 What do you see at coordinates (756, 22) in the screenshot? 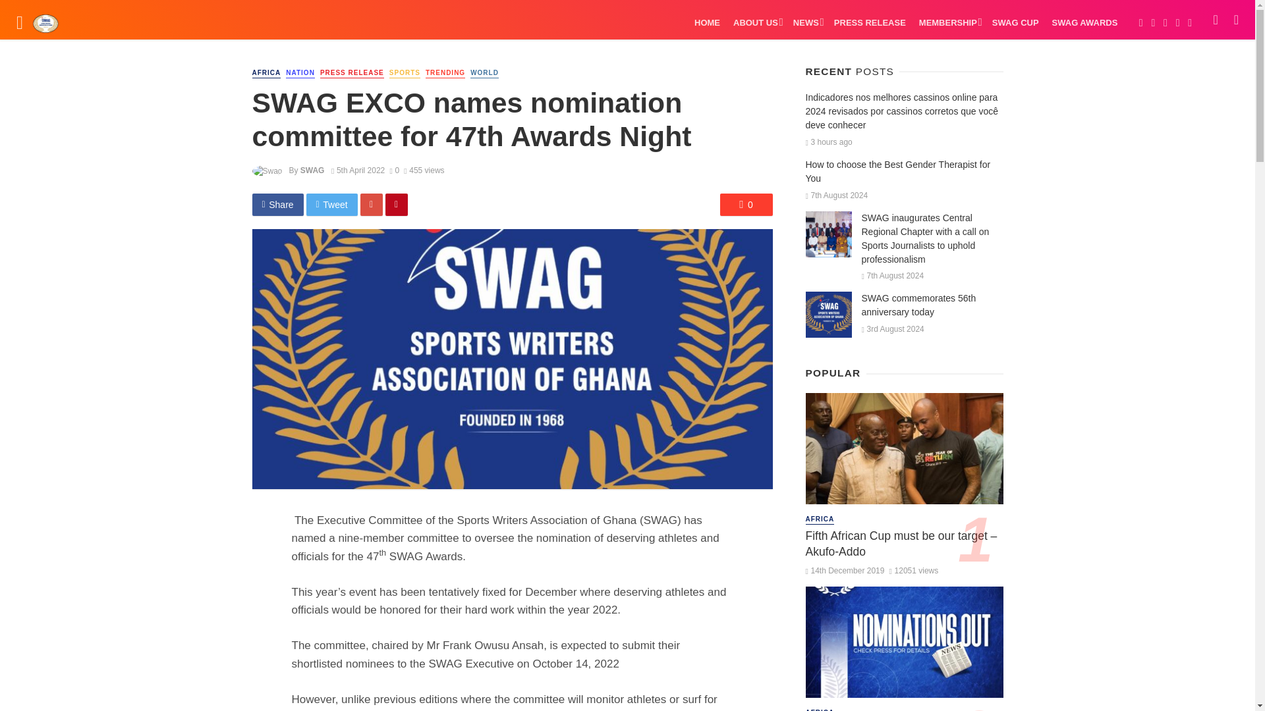
I see `ABOUT US` at bounding box center [756, 22].